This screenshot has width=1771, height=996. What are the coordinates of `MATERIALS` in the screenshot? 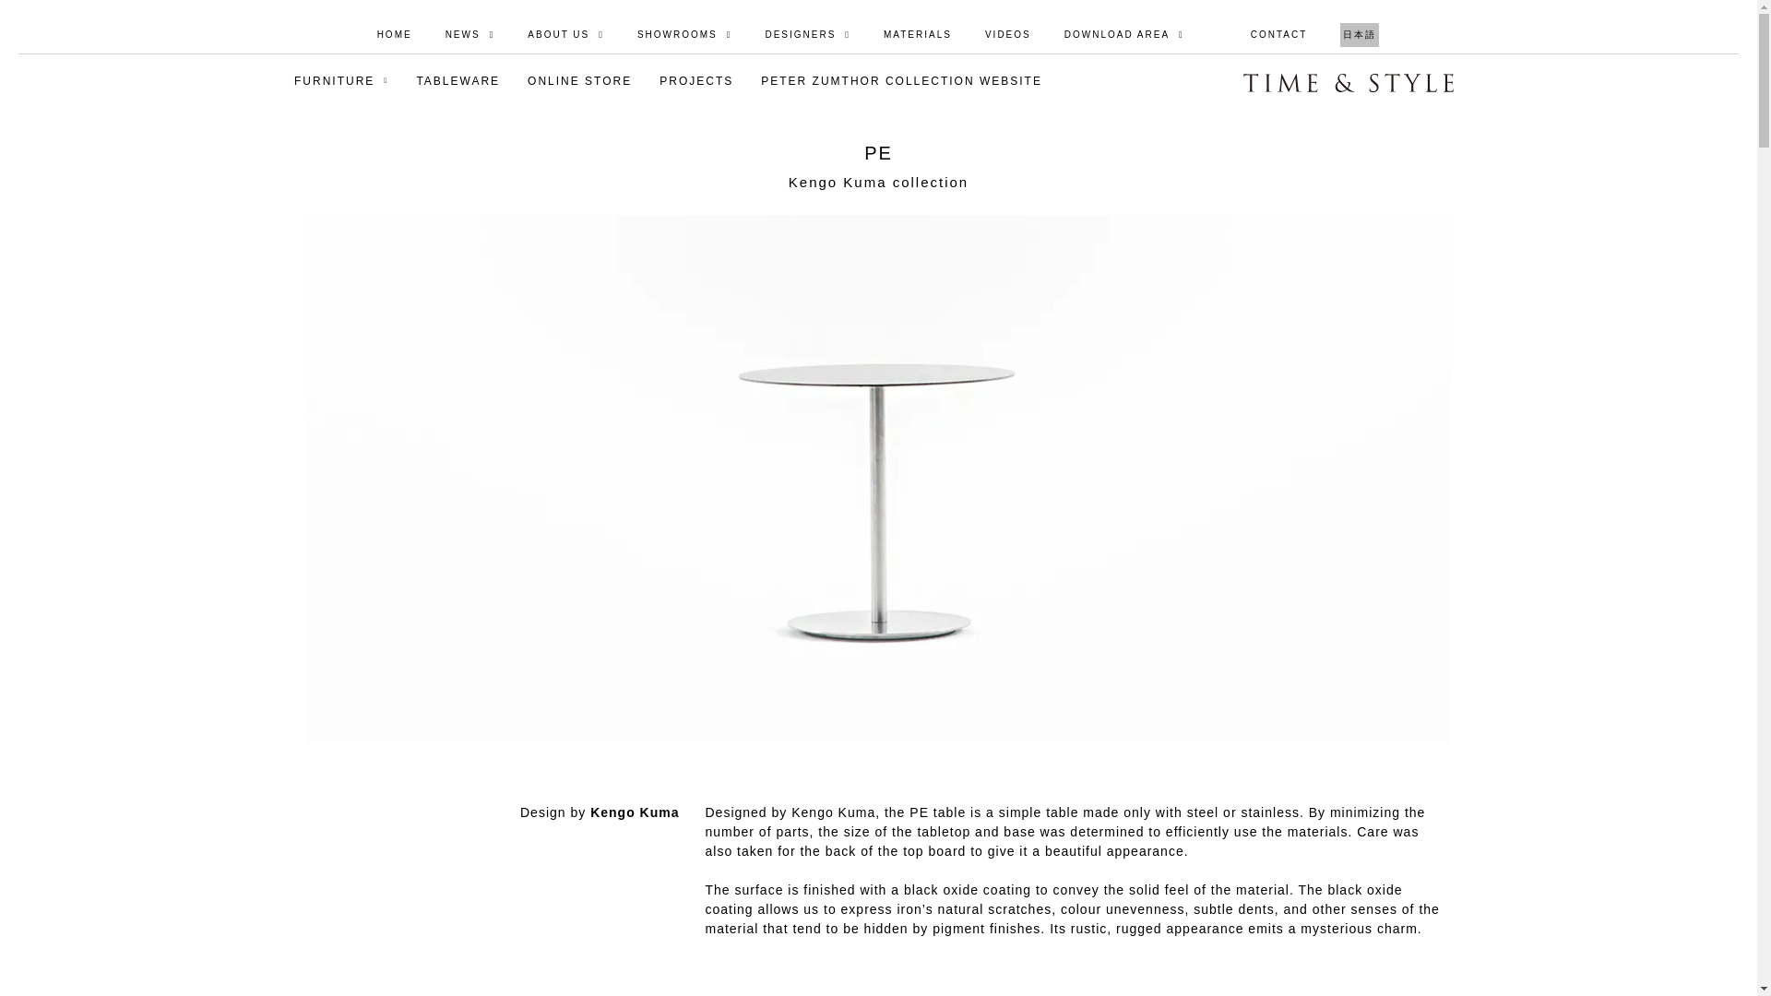 It's located at (918, 35).